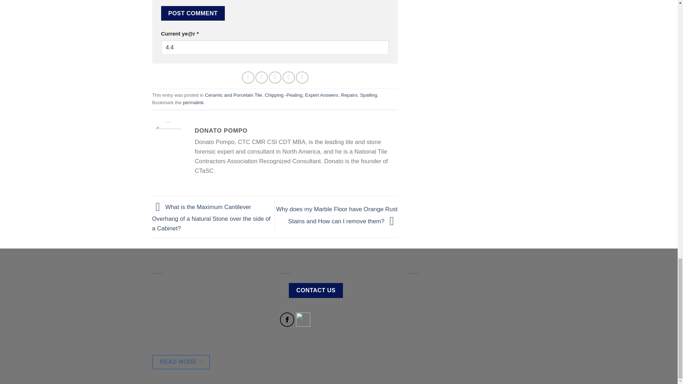 Image resolution: width=683 pixels, height=384 pixels. I want to click on 4.4, so click(275, 48).